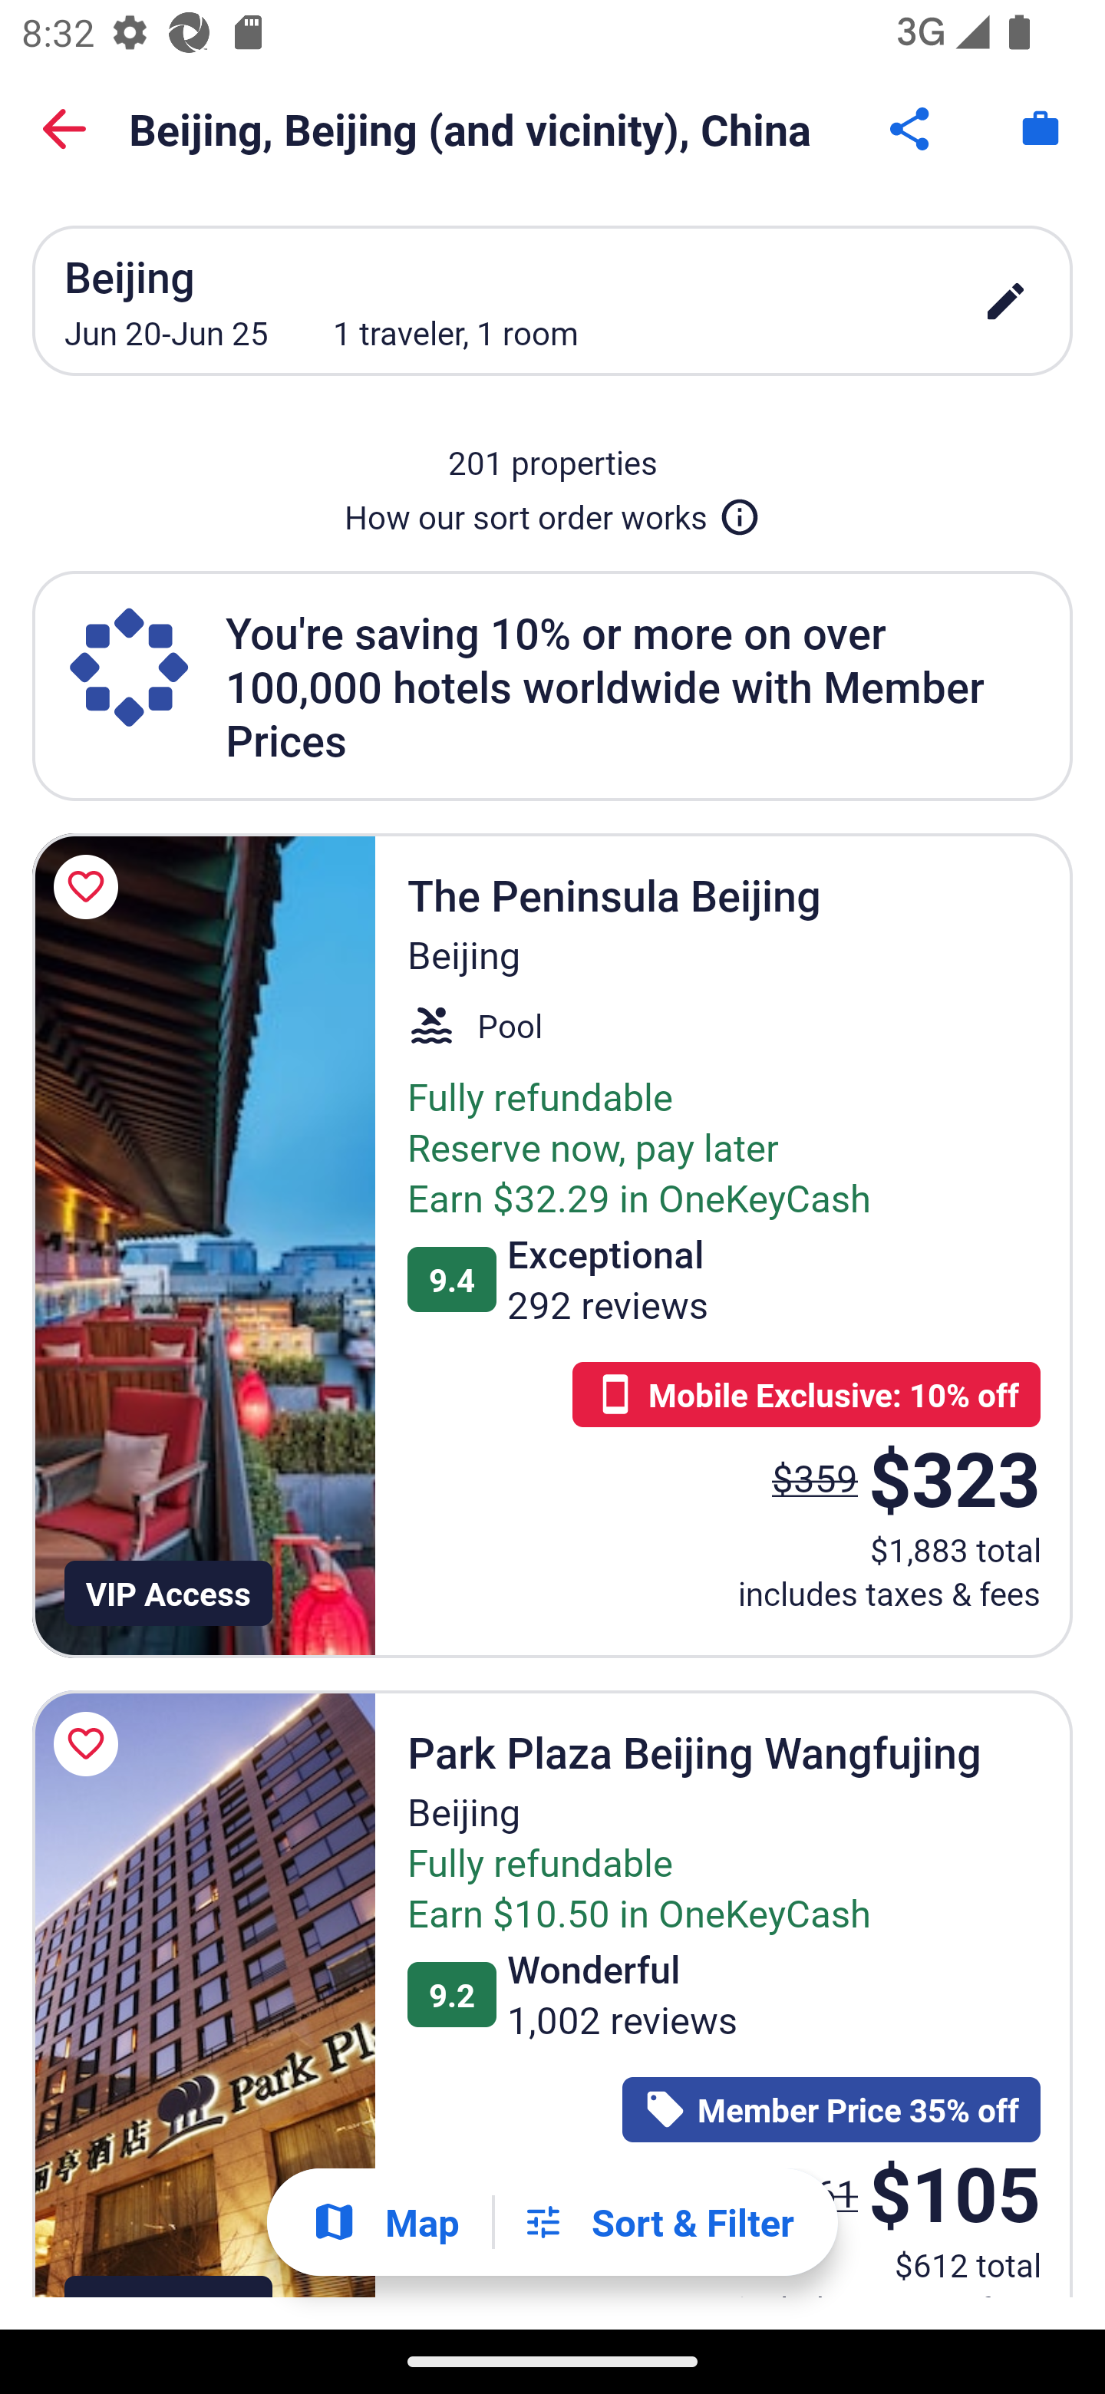 The image size is (1105, 2394). What do you see at coordinates (203, 1993) in the screenshot?
I see `Park Plaza Beijing Wangfujing` at bounding box center [203, 1993].